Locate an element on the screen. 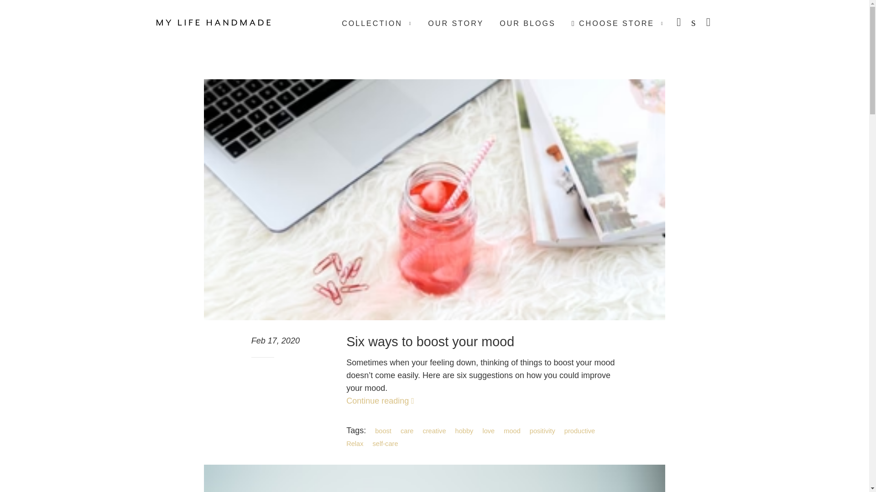 Image resolution: width=876 pixels, height=492 pixels. Six ways to boost your mood is located at coordinates (430, 342).